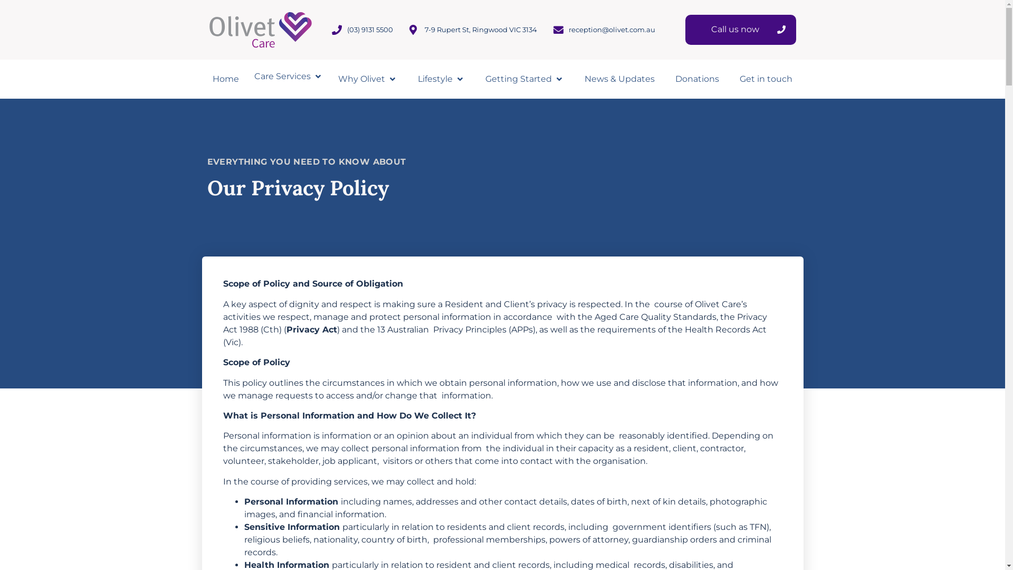 This screenshot has width=1013, height=570. What do you see at coordinates (225, 79) in the screenshot?
I see `Home` at bounding box center [225, 79].